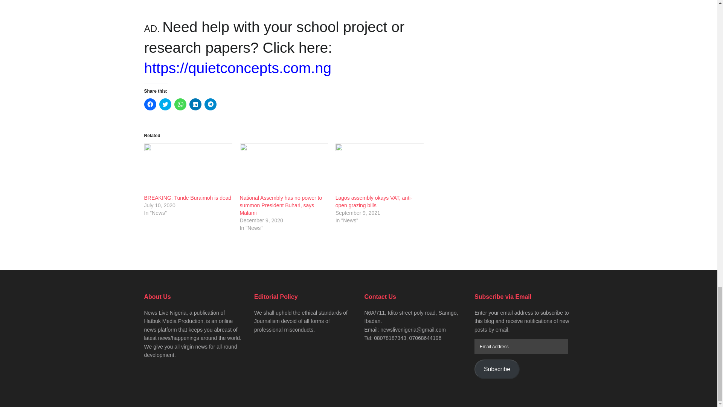  I want to click on Click to share on LinkedIn, so click(195, 104).